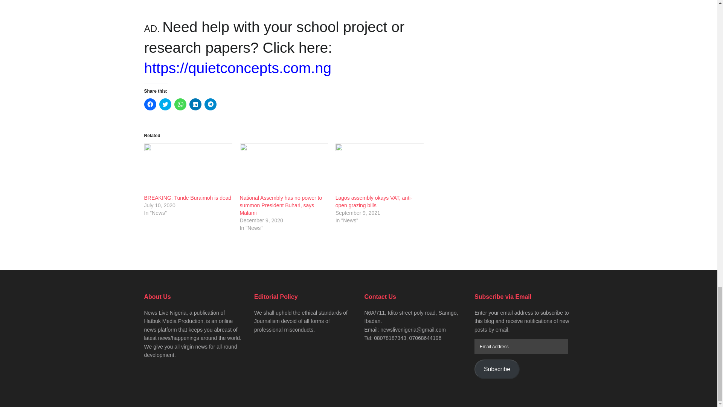  I want to click on Click to share on LinkedIn, so click(195, 104).